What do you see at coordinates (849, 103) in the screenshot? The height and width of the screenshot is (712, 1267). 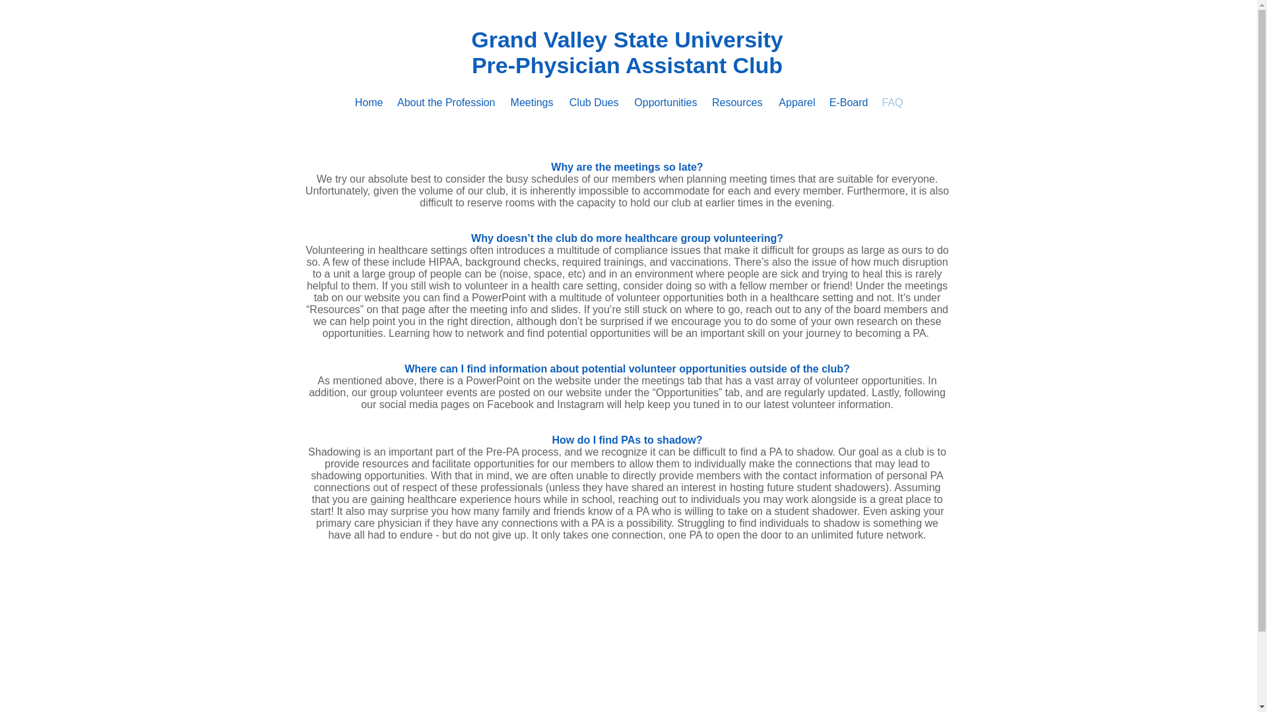 I see `E-Board` at bounding box center [849, 103].